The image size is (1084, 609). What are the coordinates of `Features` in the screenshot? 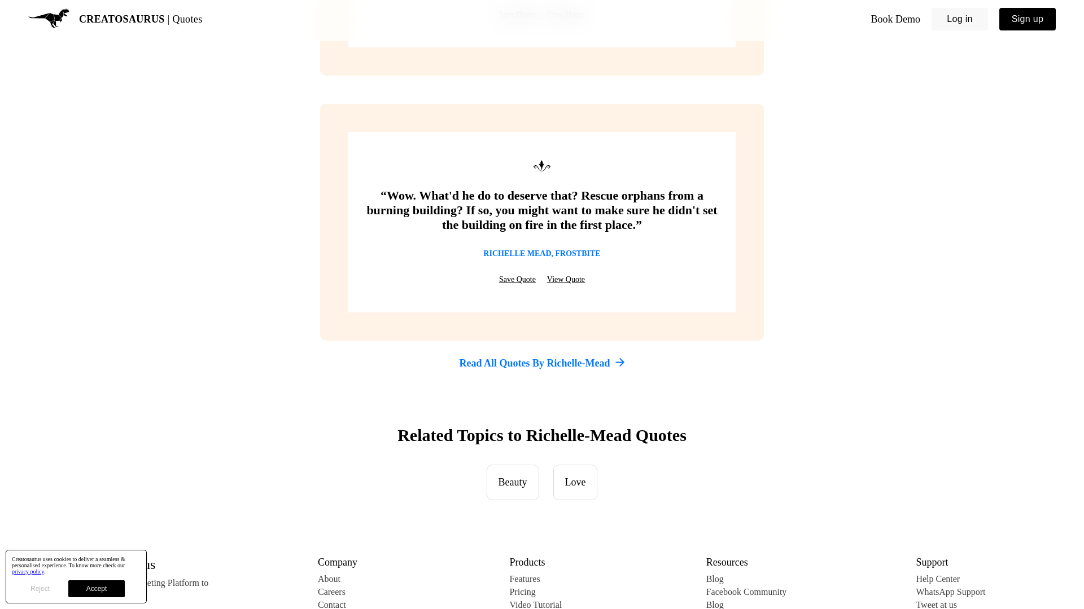 It's located at (542, 579).